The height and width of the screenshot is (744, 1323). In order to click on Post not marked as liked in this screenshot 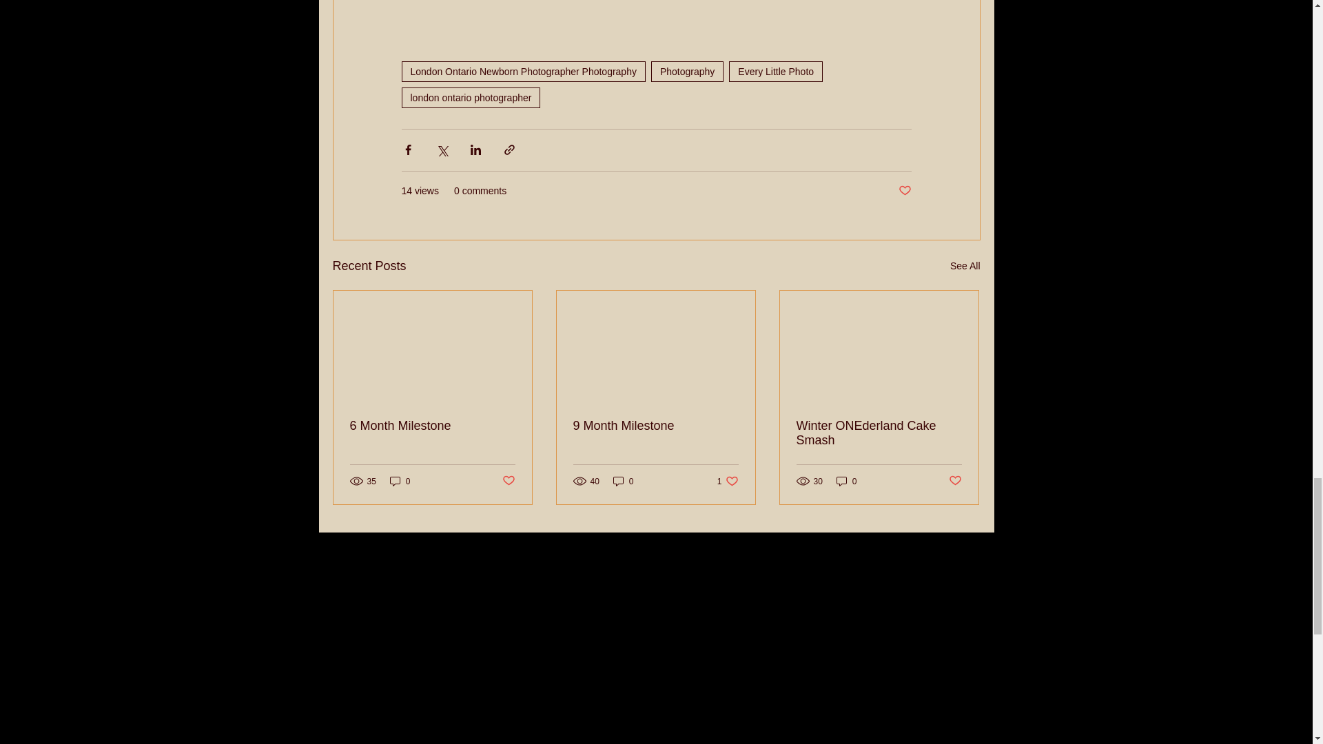, I will do `click(623, 481)`.